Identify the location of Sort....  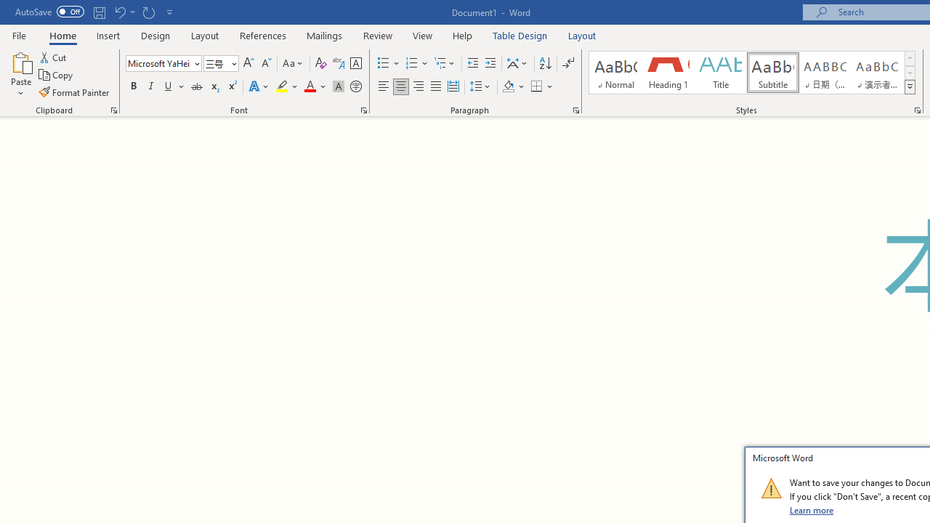
(545, 64).